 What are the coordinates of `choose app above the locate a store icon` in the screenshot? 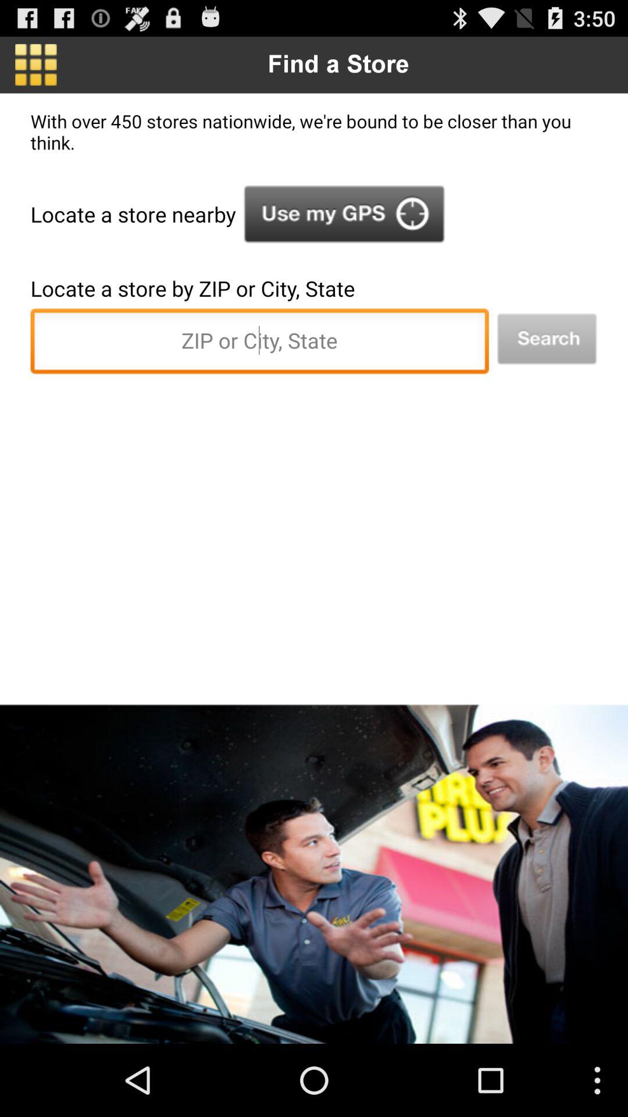 It's located at (344, 214).